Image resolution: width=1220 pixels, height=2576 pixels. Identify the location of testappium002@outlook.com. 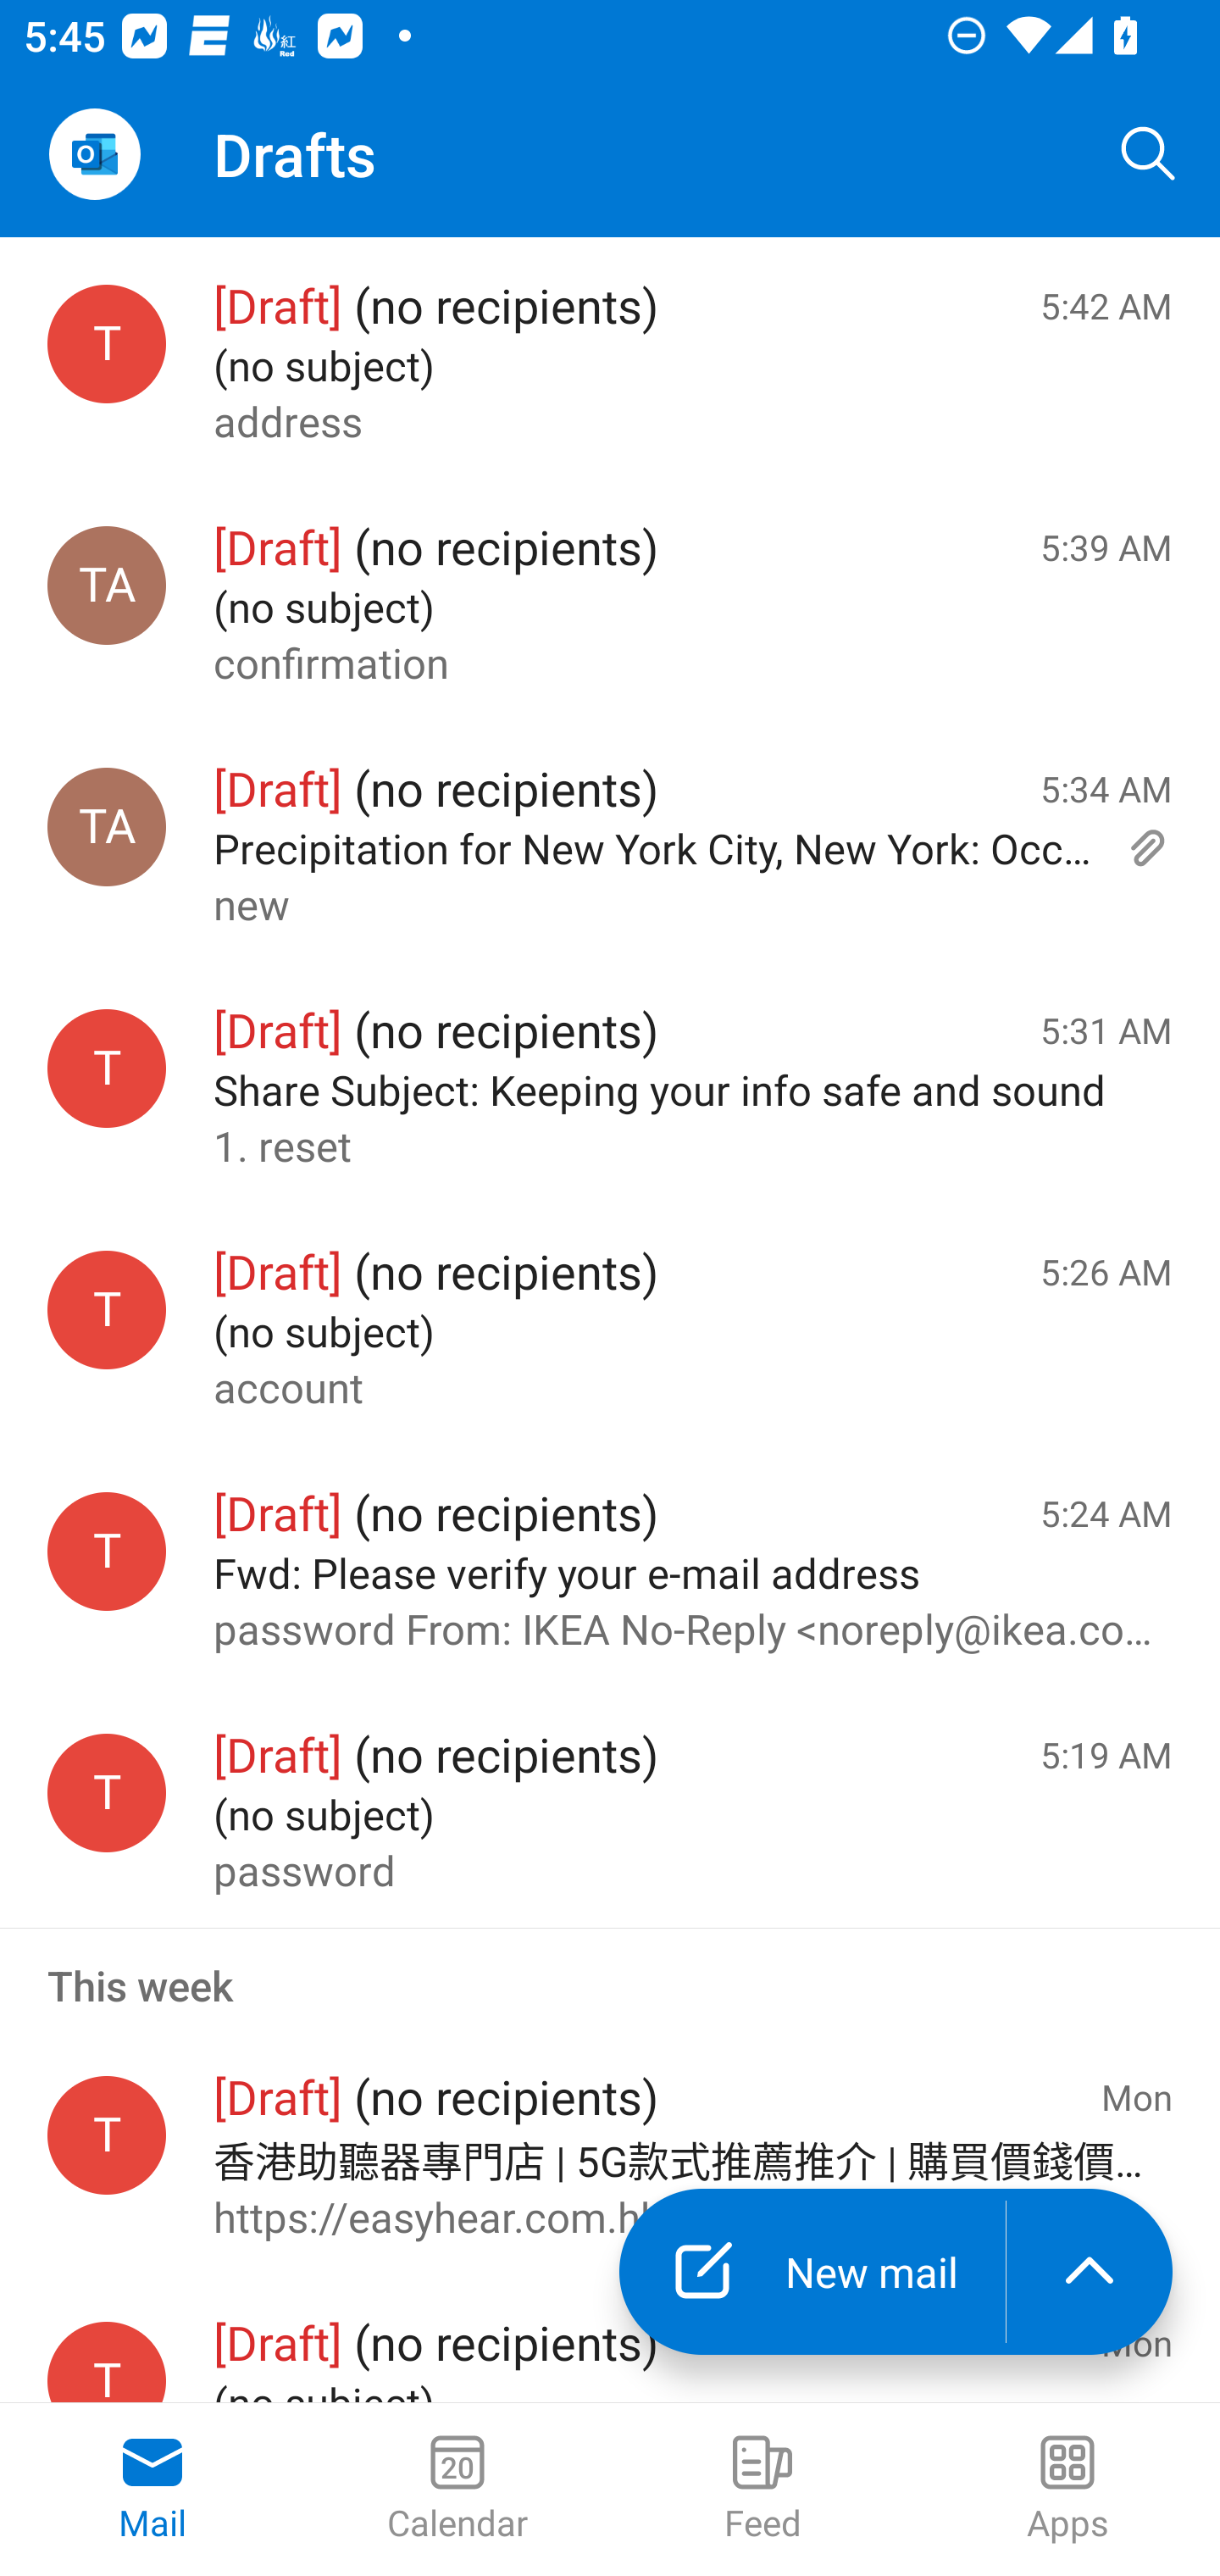
(107, 2135).